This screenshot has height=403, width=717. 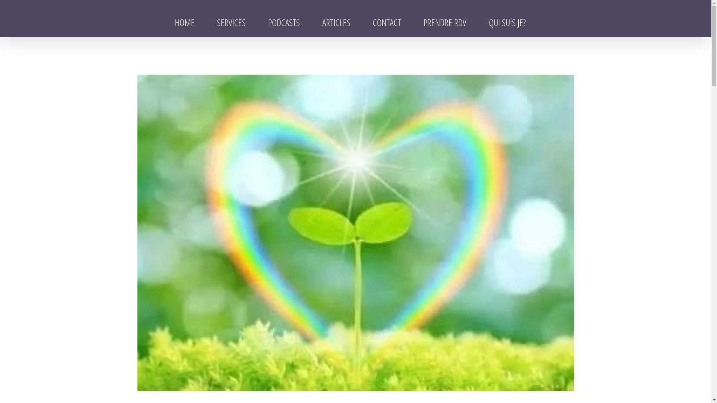 I want to click on PODCASTS, so click(x=284, y=22).